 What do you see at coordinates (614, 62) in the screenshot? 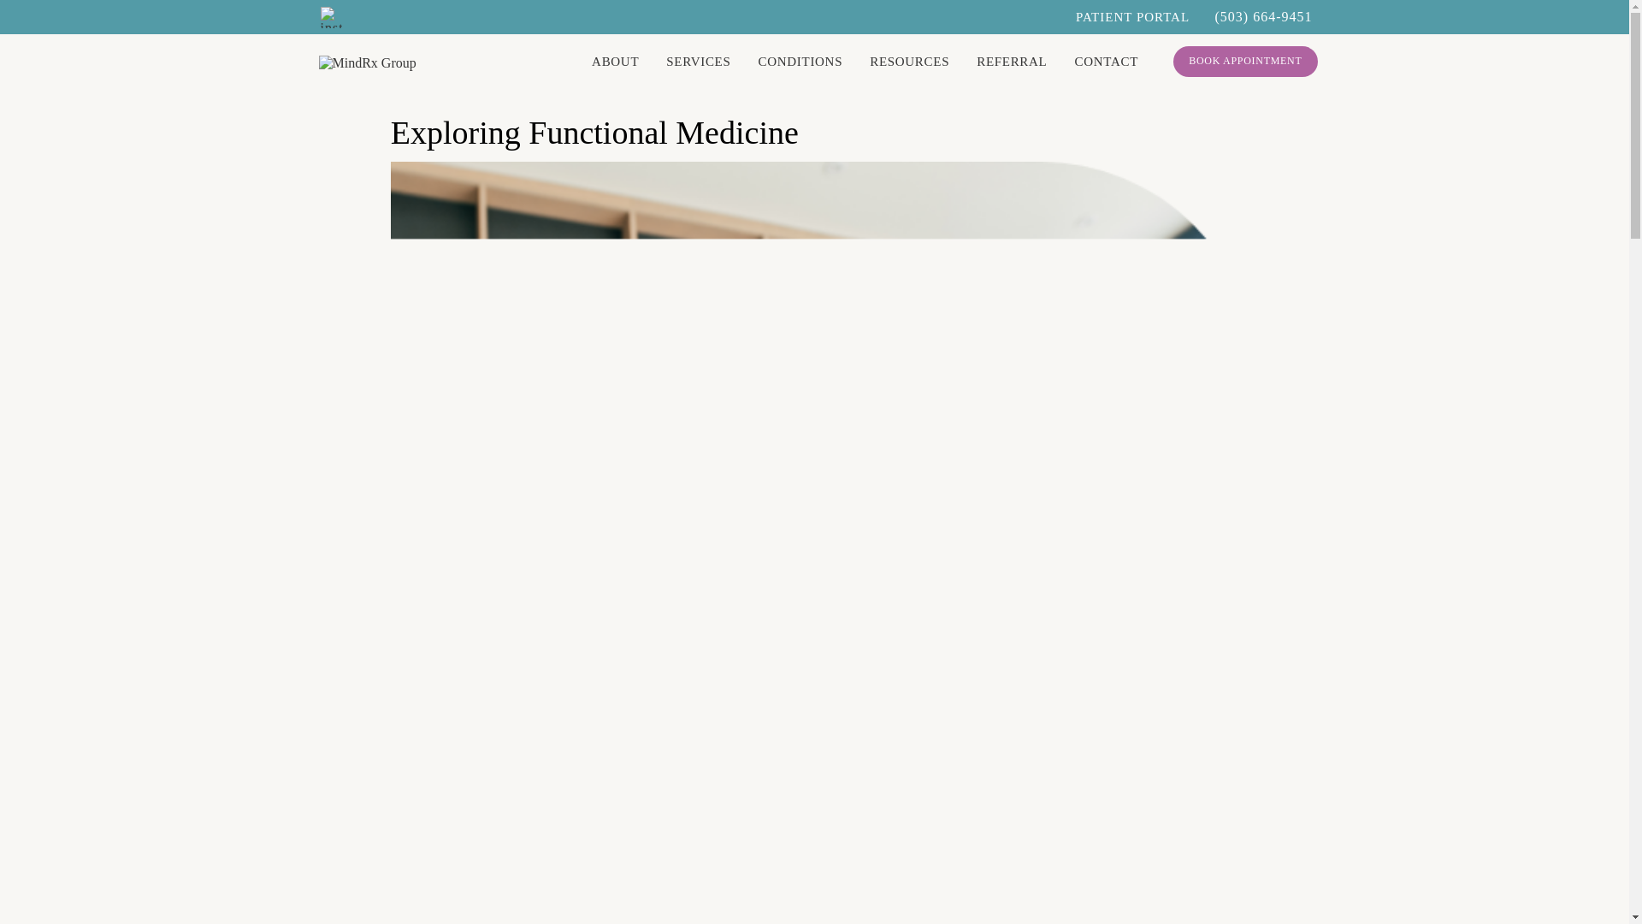
I see `ABOUT` at bounding box center [614, 62].